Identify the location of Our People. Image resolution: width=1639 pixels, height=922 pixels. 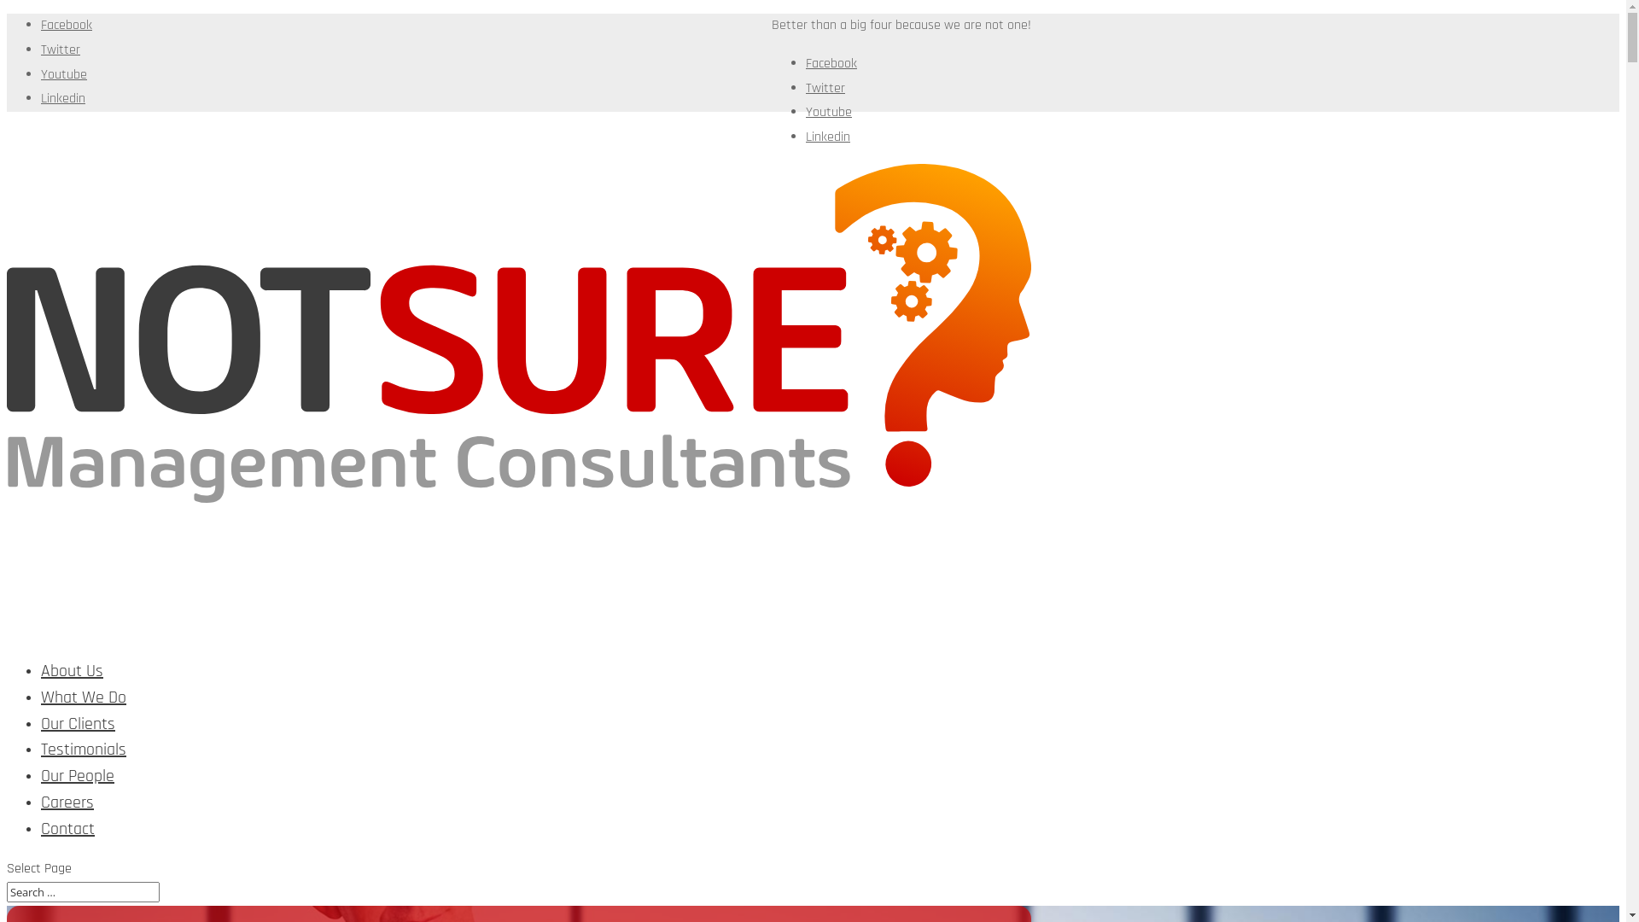
(78, 797).